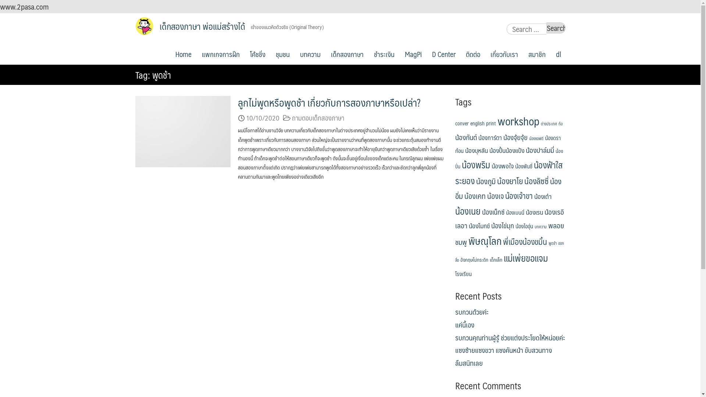  Describe the element at coordinates (263, 118) in the screenshot. I see `10/10/2020` at that location.